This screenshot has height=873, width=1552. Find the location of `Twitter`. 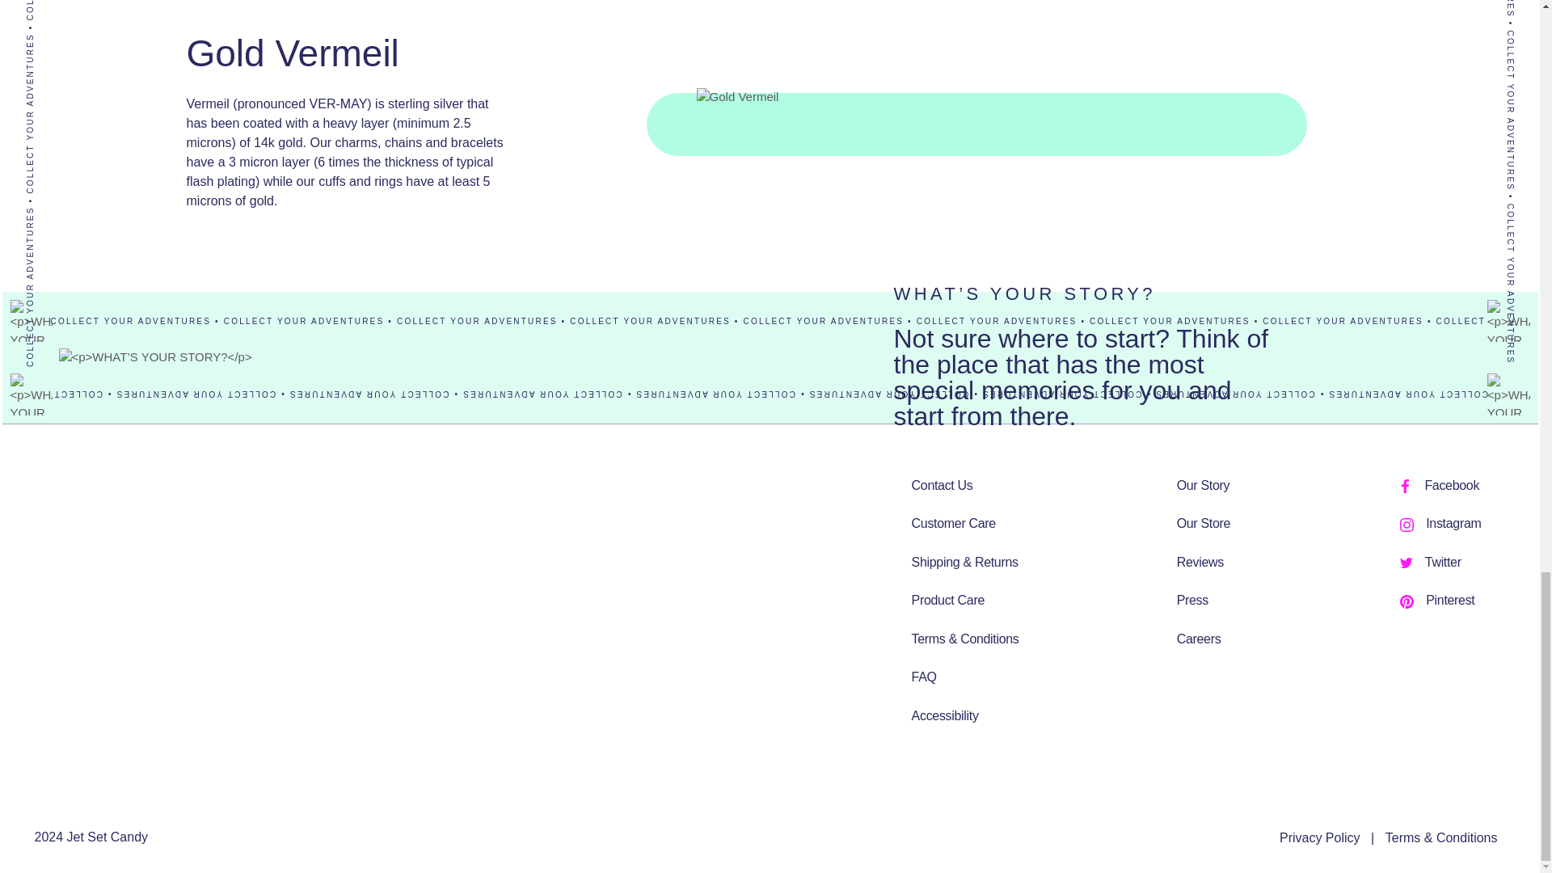

Twitter is located at coordinates (1406, 563).